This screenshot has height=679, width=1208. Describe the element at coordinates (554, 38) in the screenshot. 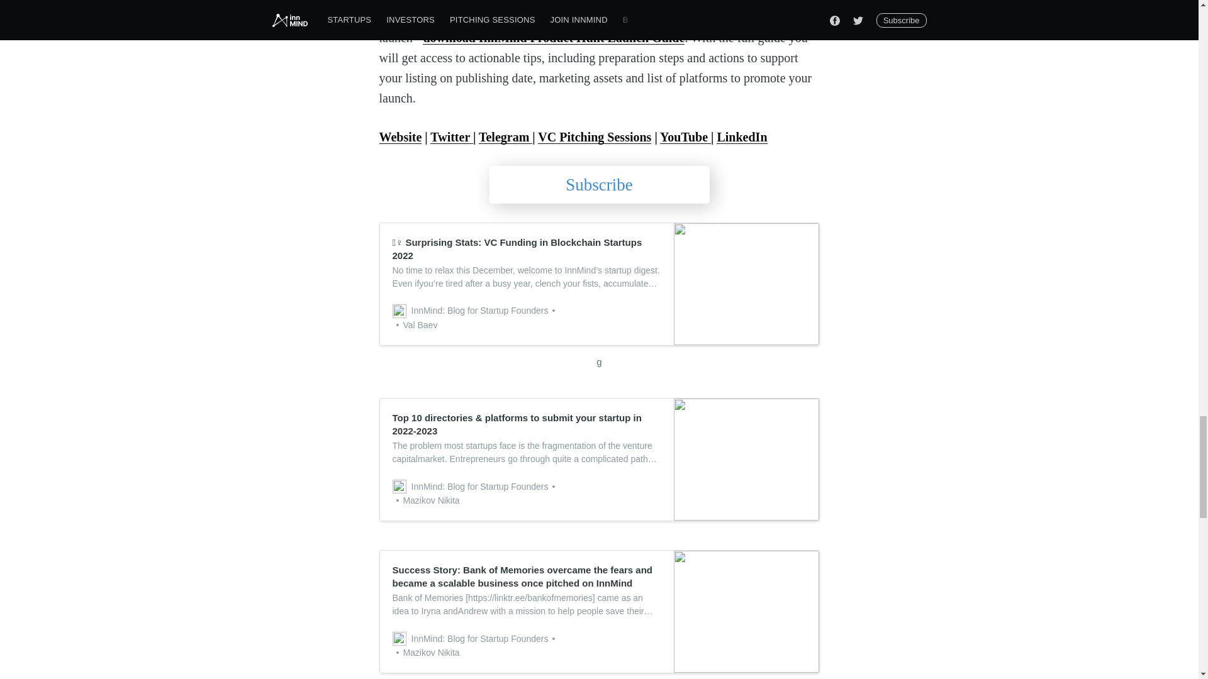

I see `download InnMind Product Hunt Launch Guide` at that location.